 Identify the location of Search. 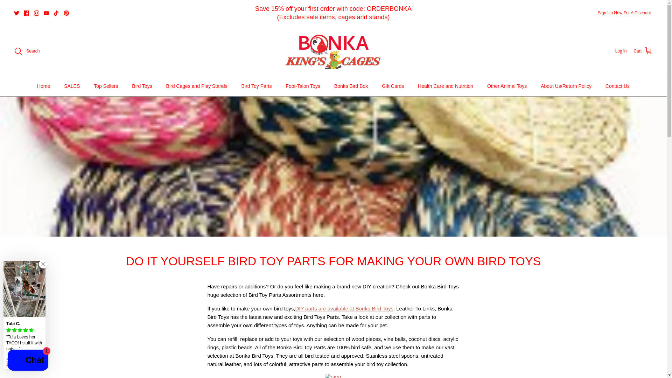
(27, 51).